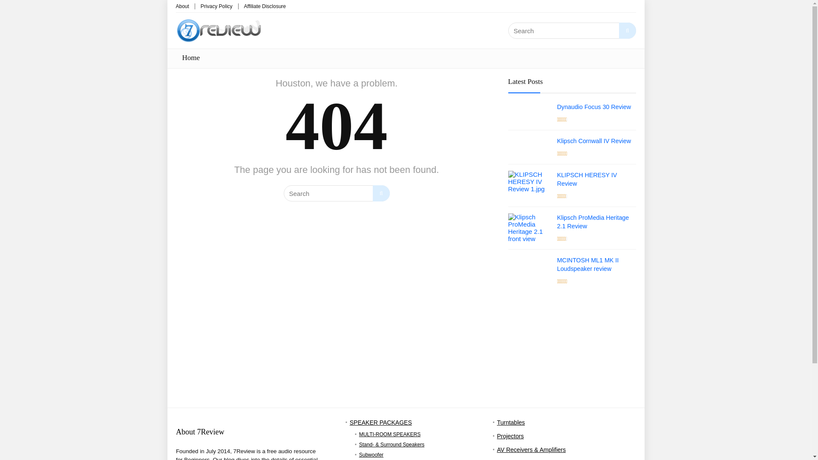  What do you see at coordinates (594, 141) in the screenshot?
I see `Klipsch Cornwall IV Review` at bounding box center [594, 141].